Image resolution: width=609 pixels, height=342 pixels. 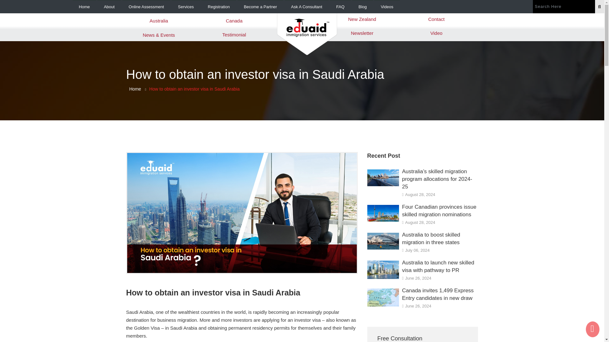 What do you see at coordinates (186, 7) in the screenshot?
I see `Services` at bounding box center [186, 7].